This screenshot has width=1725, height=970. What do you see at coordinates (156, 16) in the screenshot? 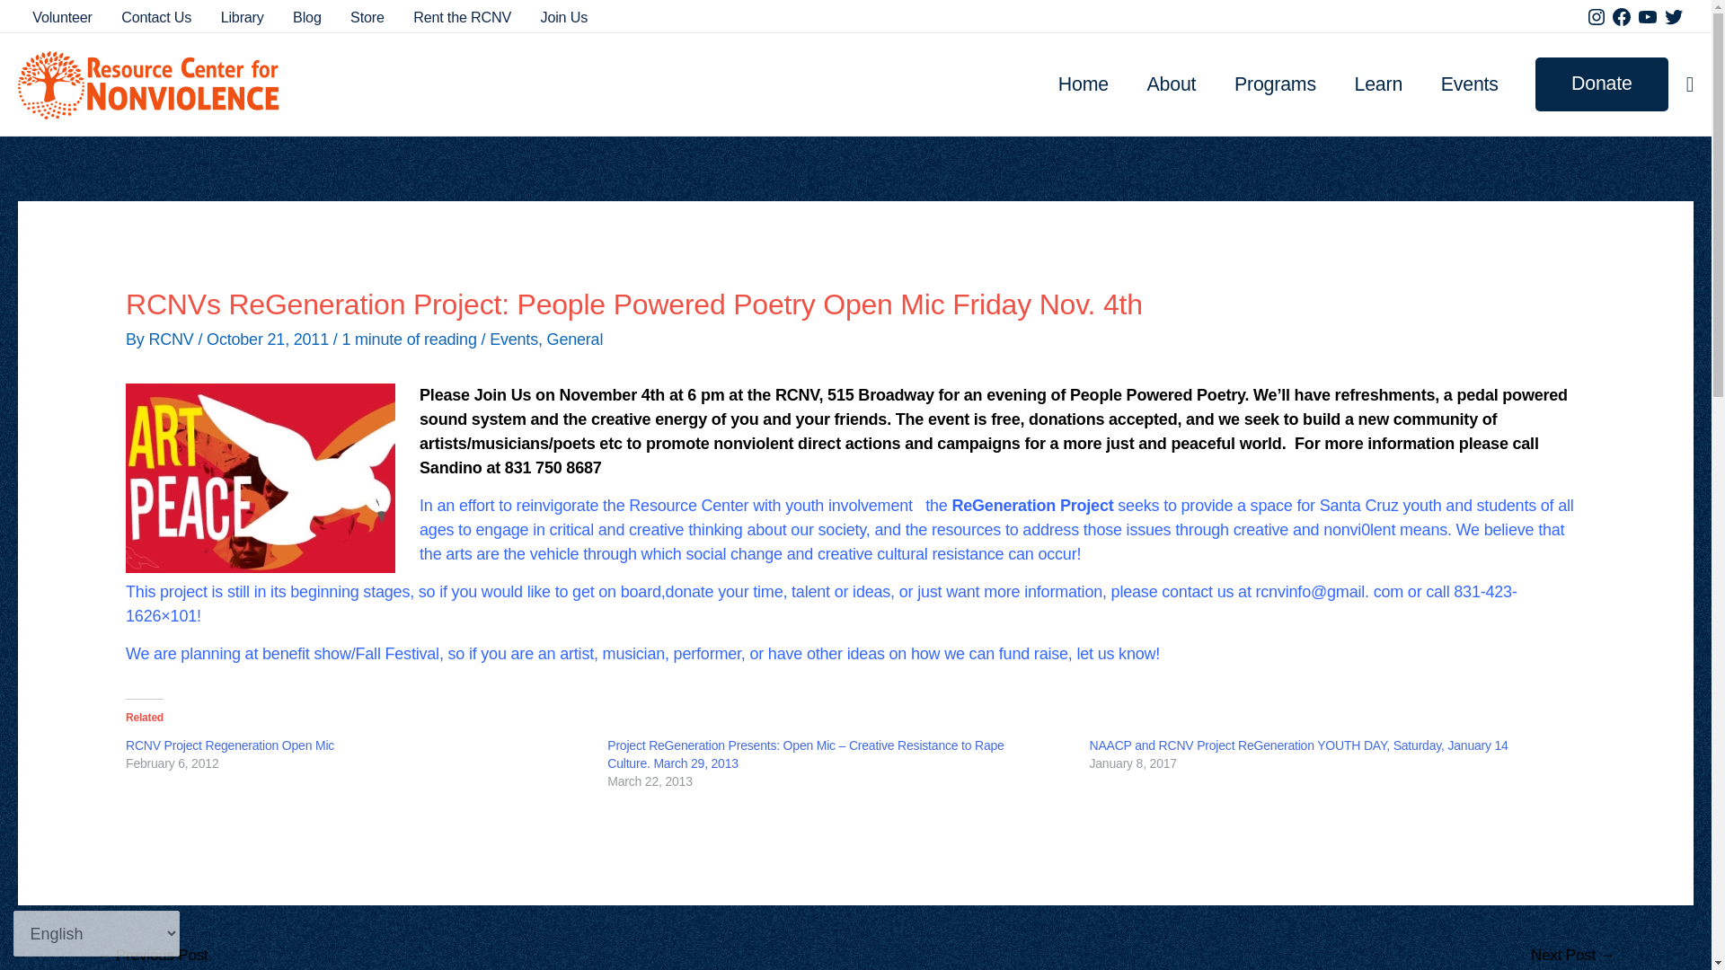
I see `Contact Us` at bounding box center [156, 16].